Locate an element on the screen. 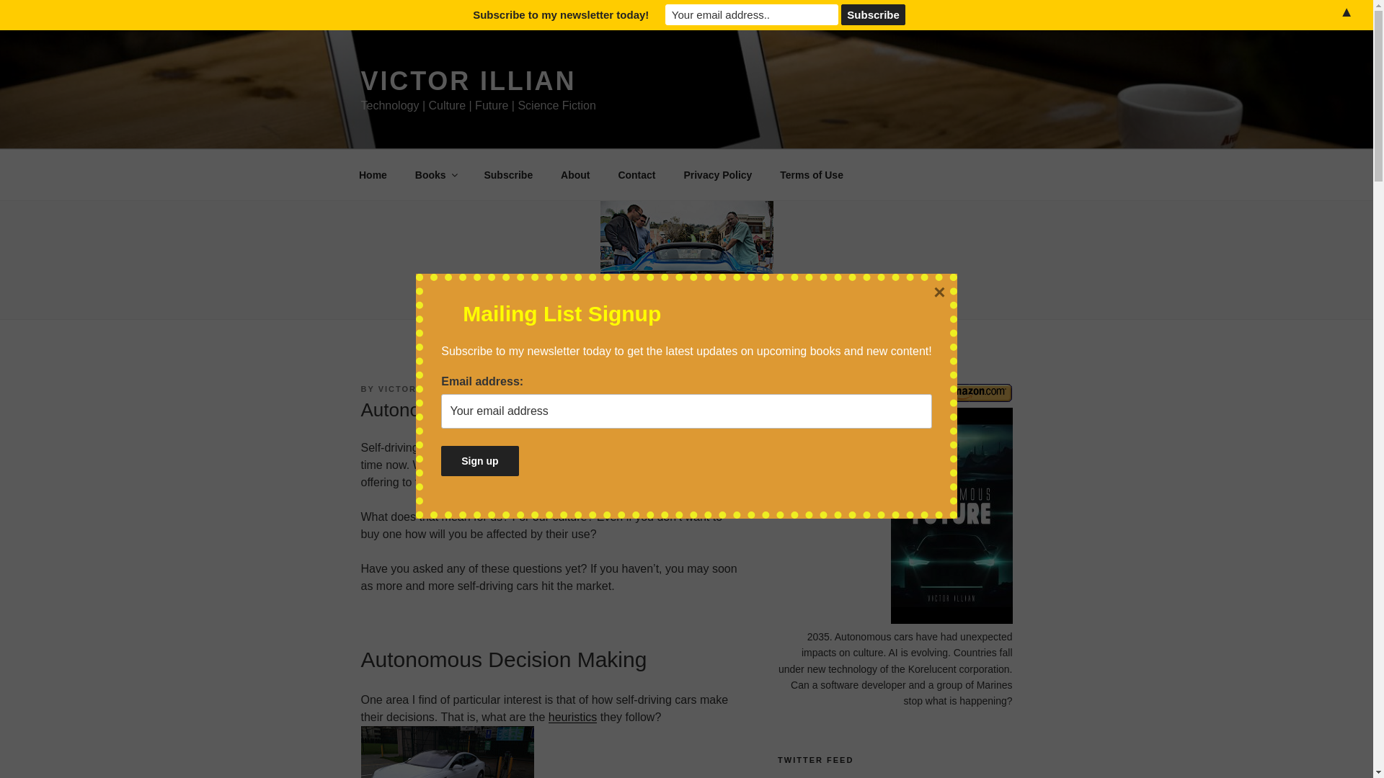 This screenshot has width=1384, height=778. VICTORILLIAN is located at coordinates (414, 389).